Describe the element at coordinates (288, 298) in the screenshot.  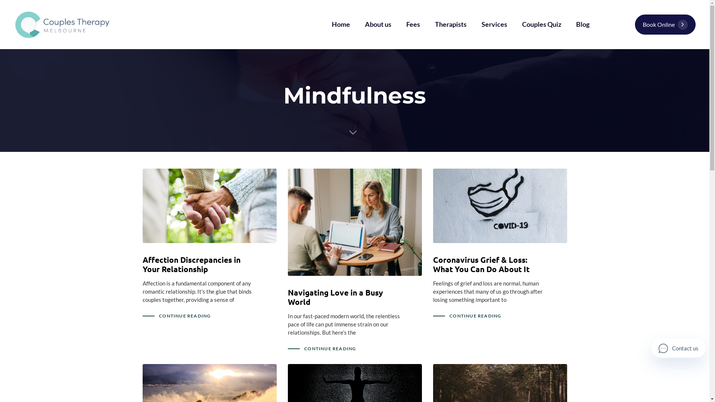
I see `Fees` at that location.